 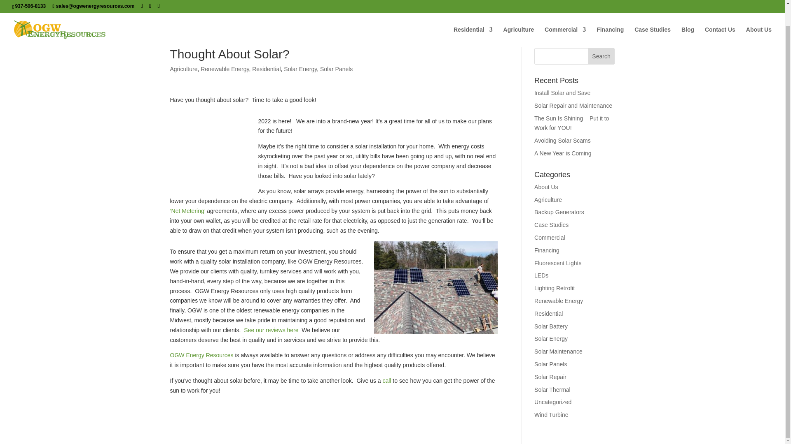 I want to click on Solar Energy, so click(x=300, y=69).